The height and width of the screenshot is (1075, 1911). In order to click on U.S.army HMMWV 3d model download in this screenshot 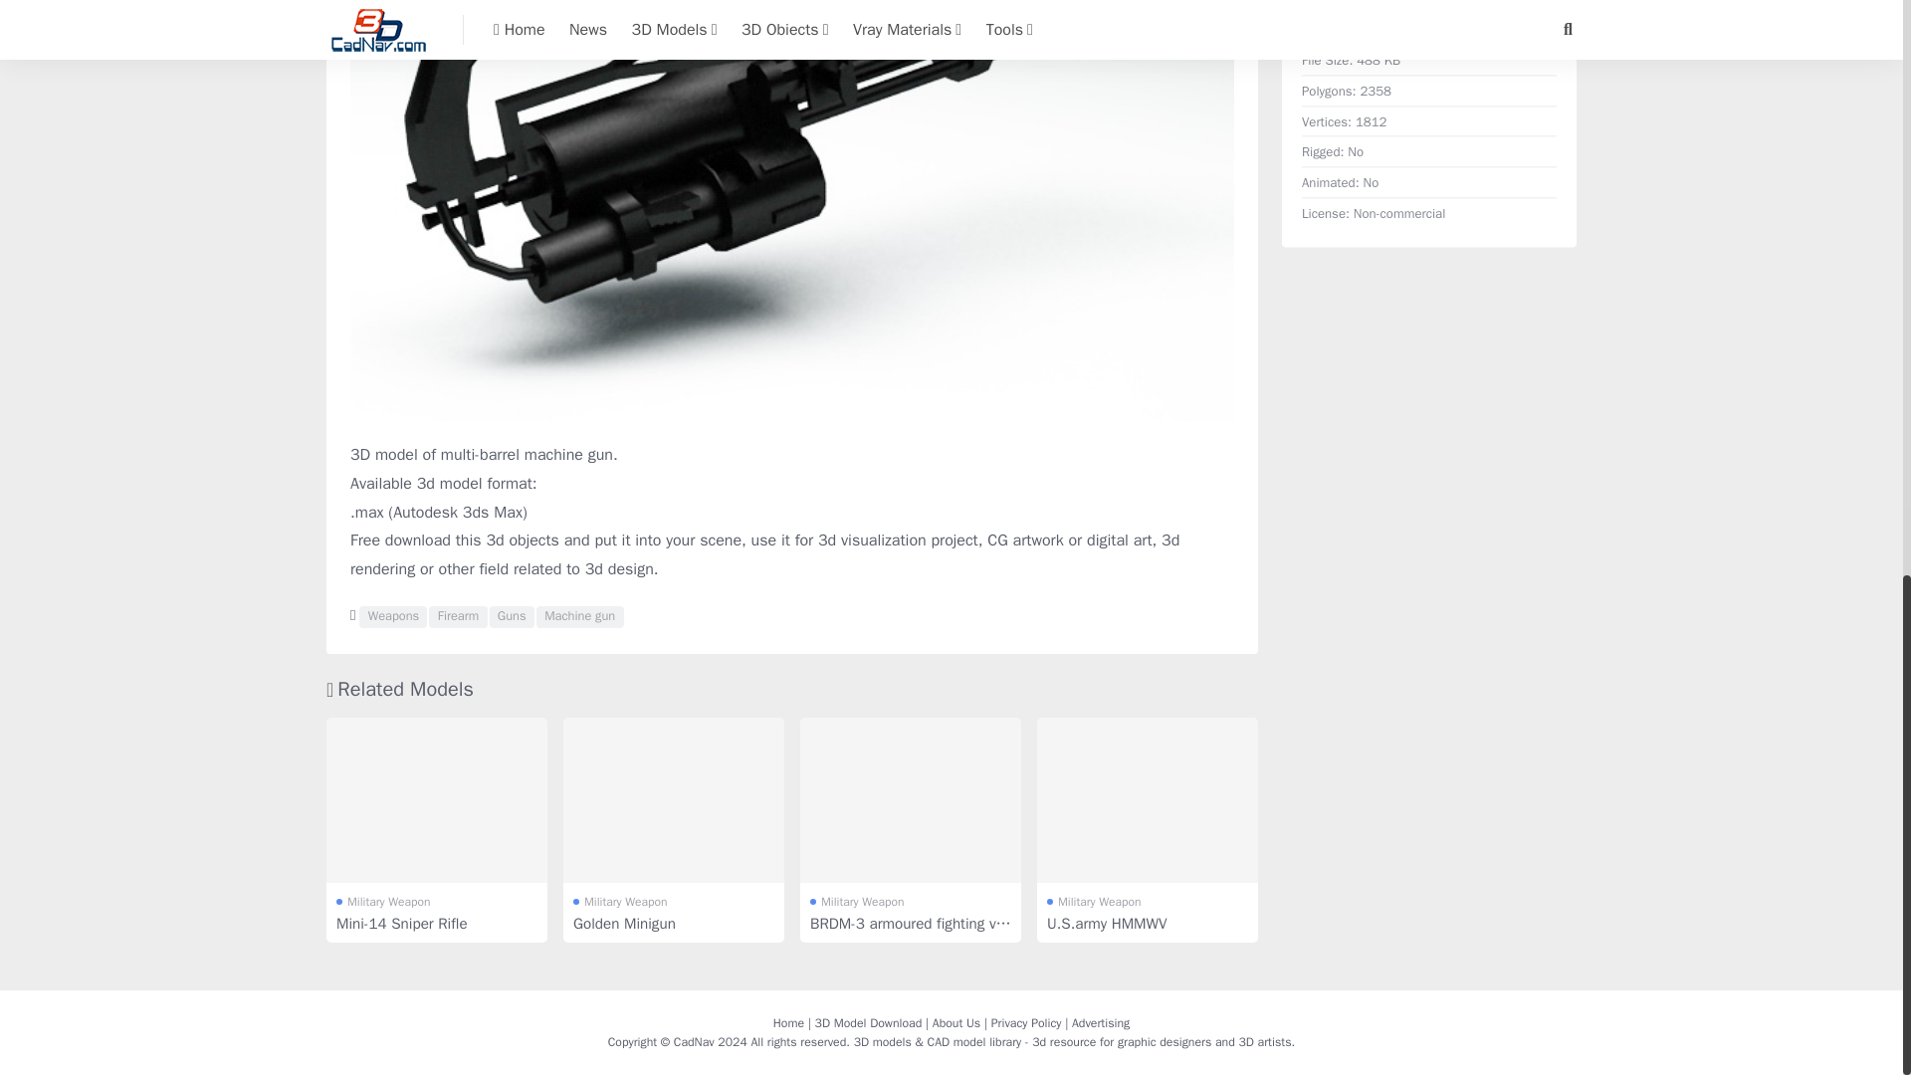, I will do `click(1147, 800)`.